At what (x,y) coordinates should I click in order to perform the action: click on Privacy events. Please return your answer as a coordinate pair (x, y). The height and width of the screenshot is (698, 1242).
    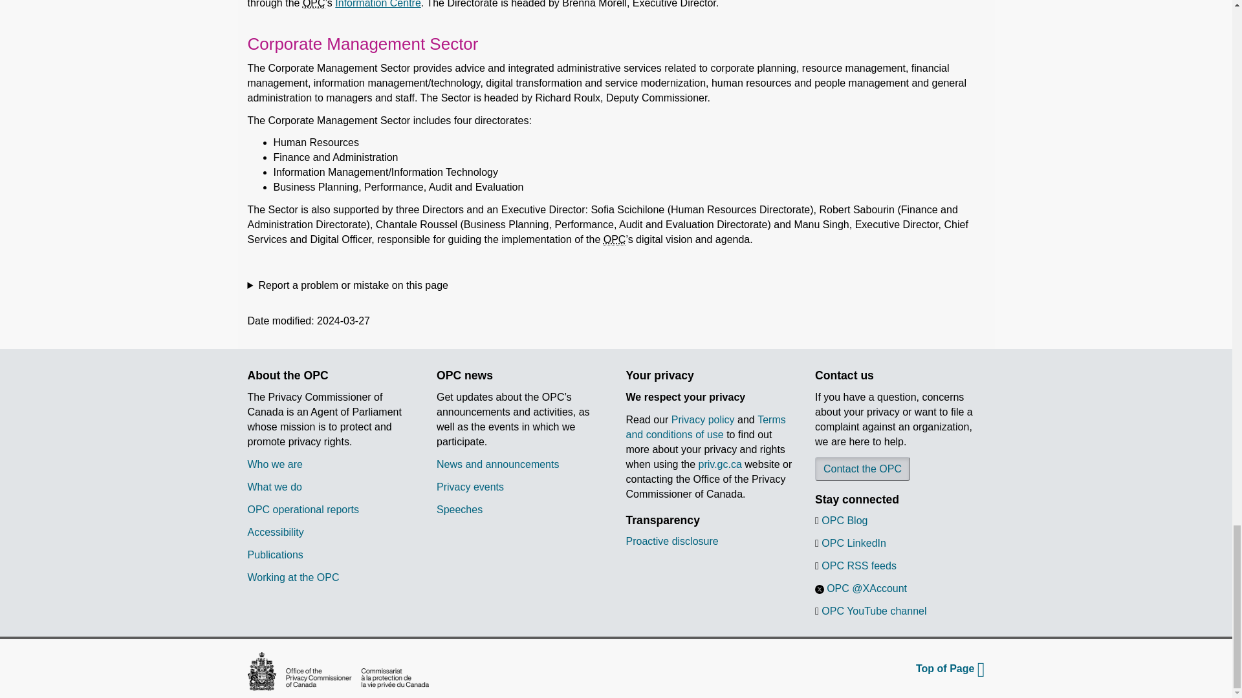
    Looking at the image, I should click on (470, 487).